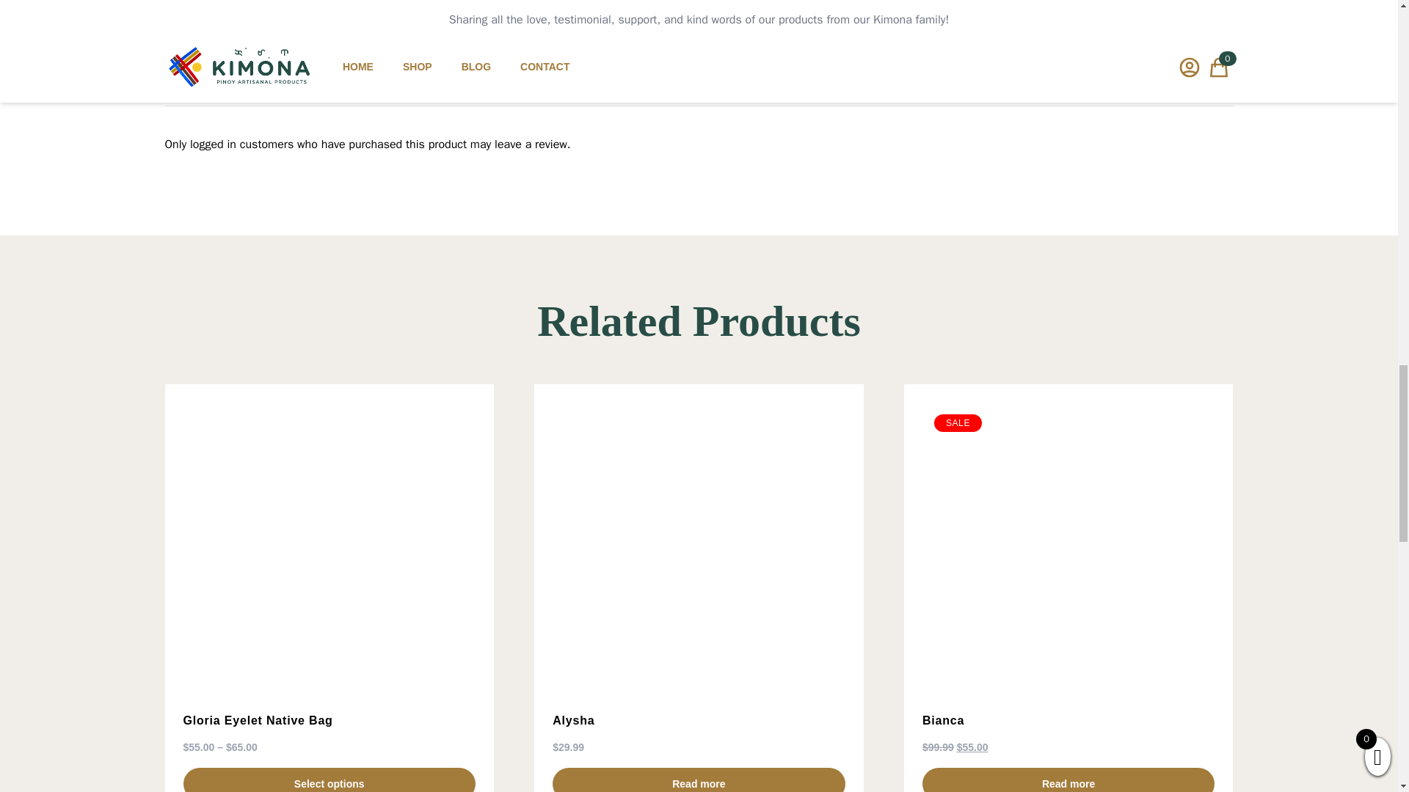 The image size is (1409, 792). I want to click on Select options, so click(329, 780).